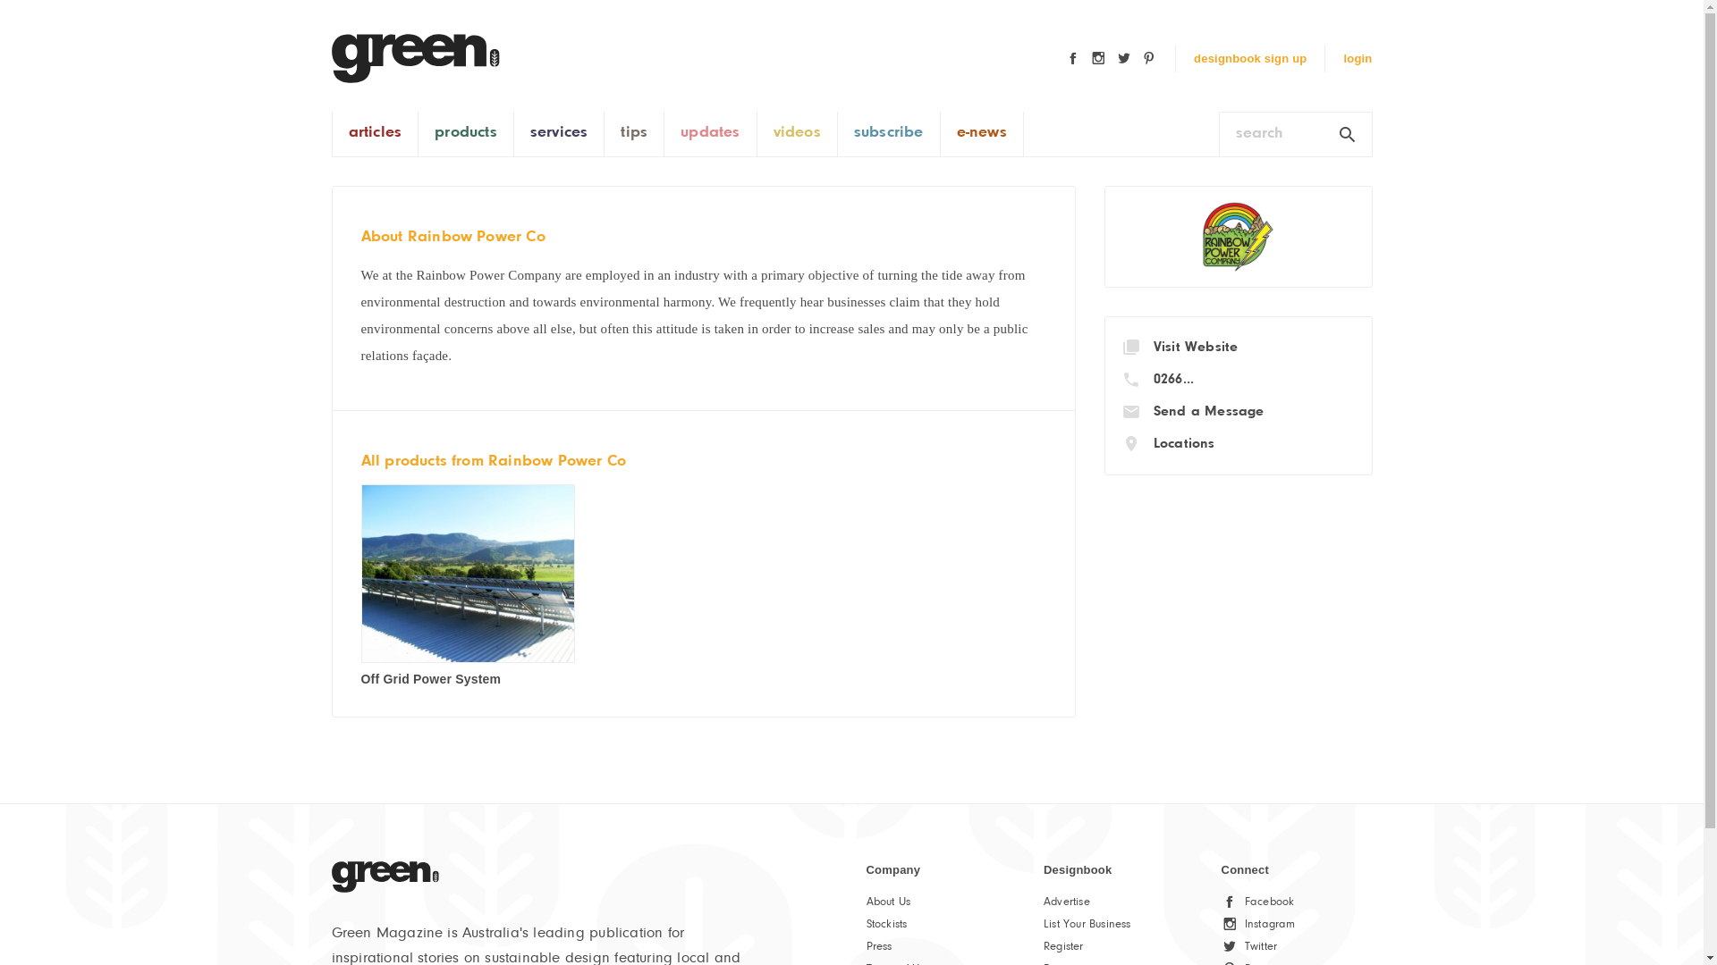 The height and width of the screenshot is (965, 1717). I want to click on subscribe, so click(889, 134).